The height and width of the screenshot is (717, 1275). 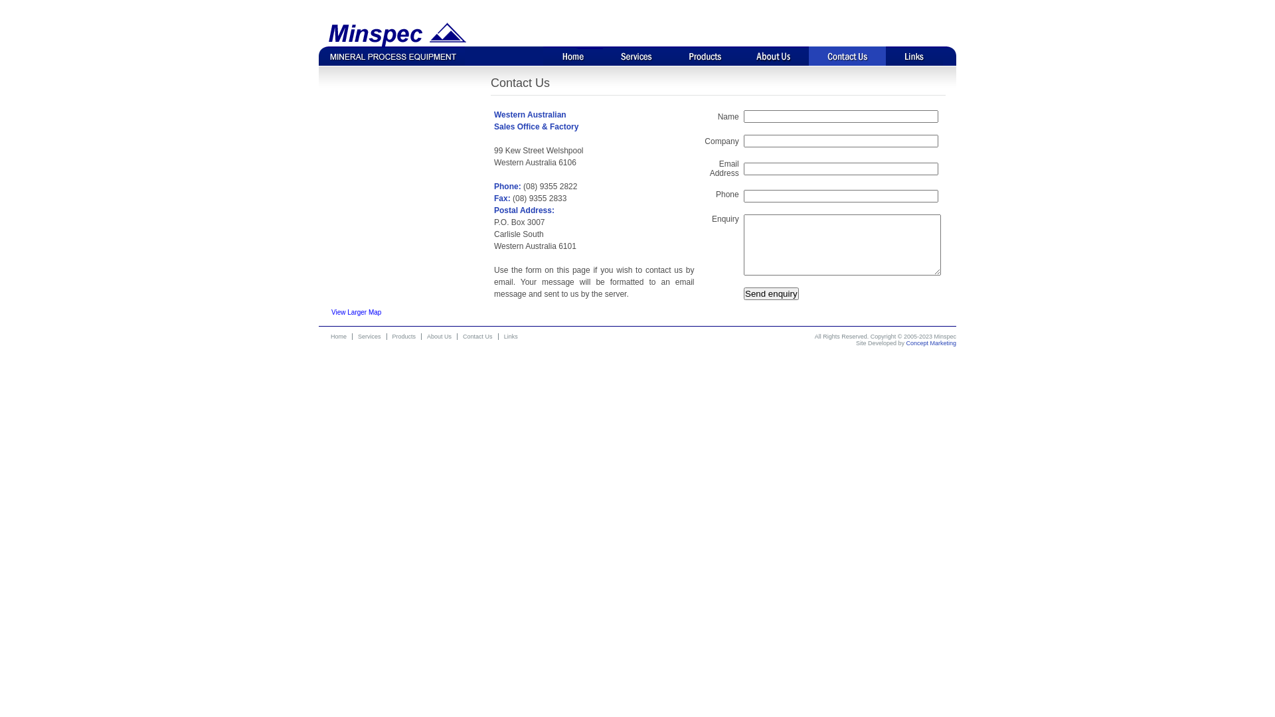 I want to click on Services, so click(x=370, y=337).